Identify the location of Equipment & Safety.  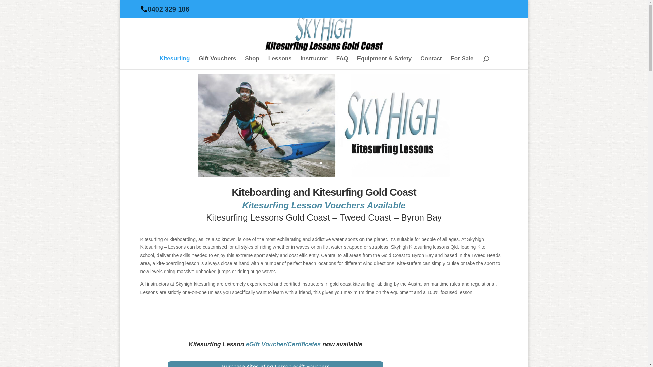
(384, 63).